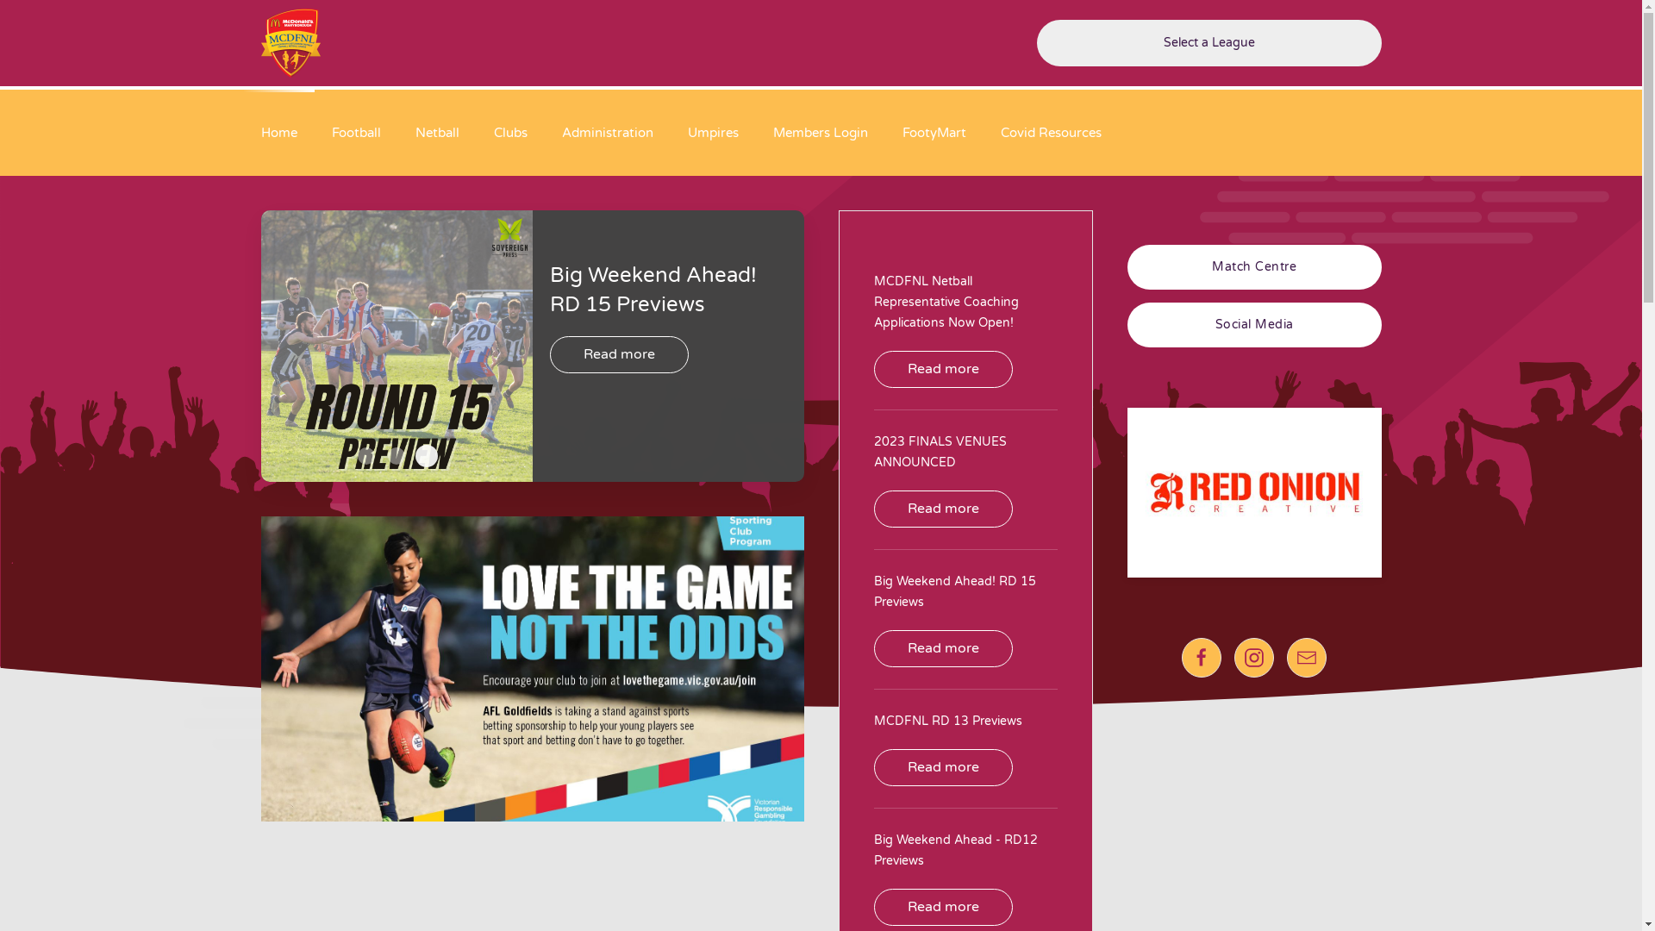 The image size is (1655, 931). I want to click on Big Weekend Ahead - RD12 Previews, so click(955, 850).